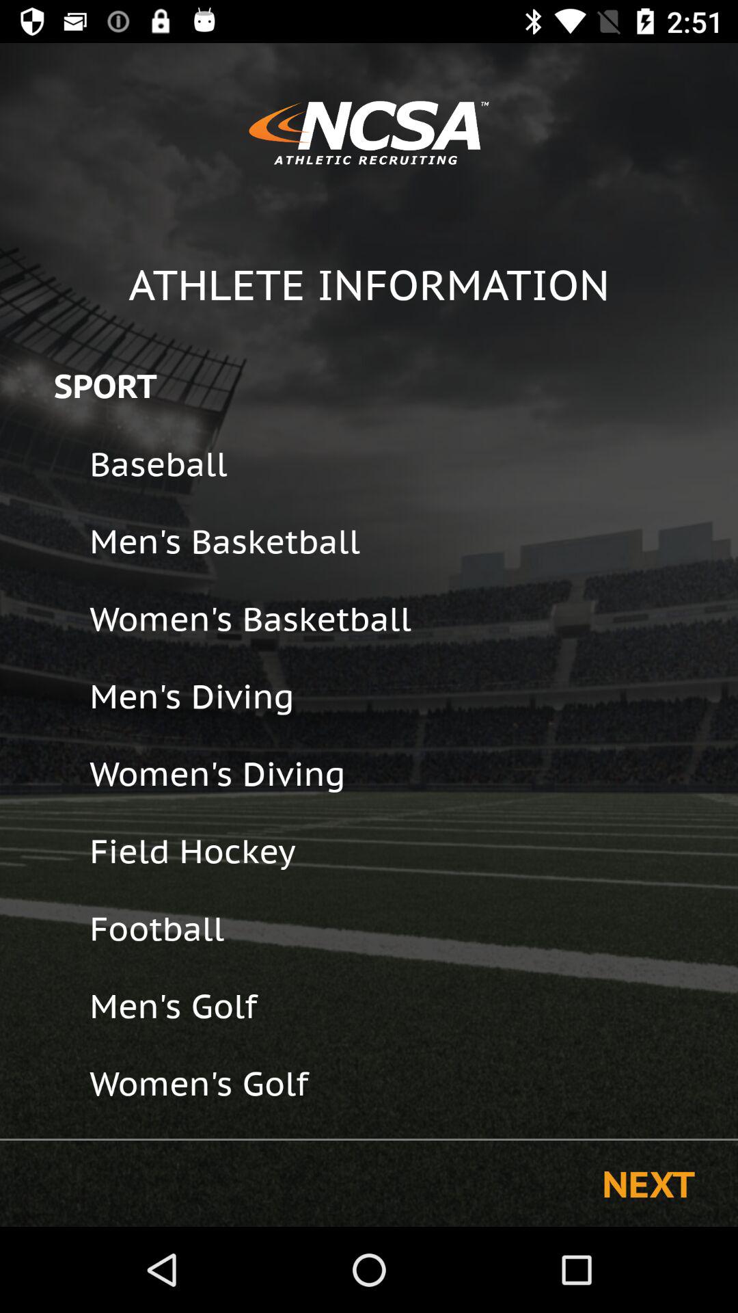 This screenshot has width=738, height=1313. What do you see at coordinates (405, 929) in the screenshot?
I see `flip to the football item` at bounding box center [405, 929].